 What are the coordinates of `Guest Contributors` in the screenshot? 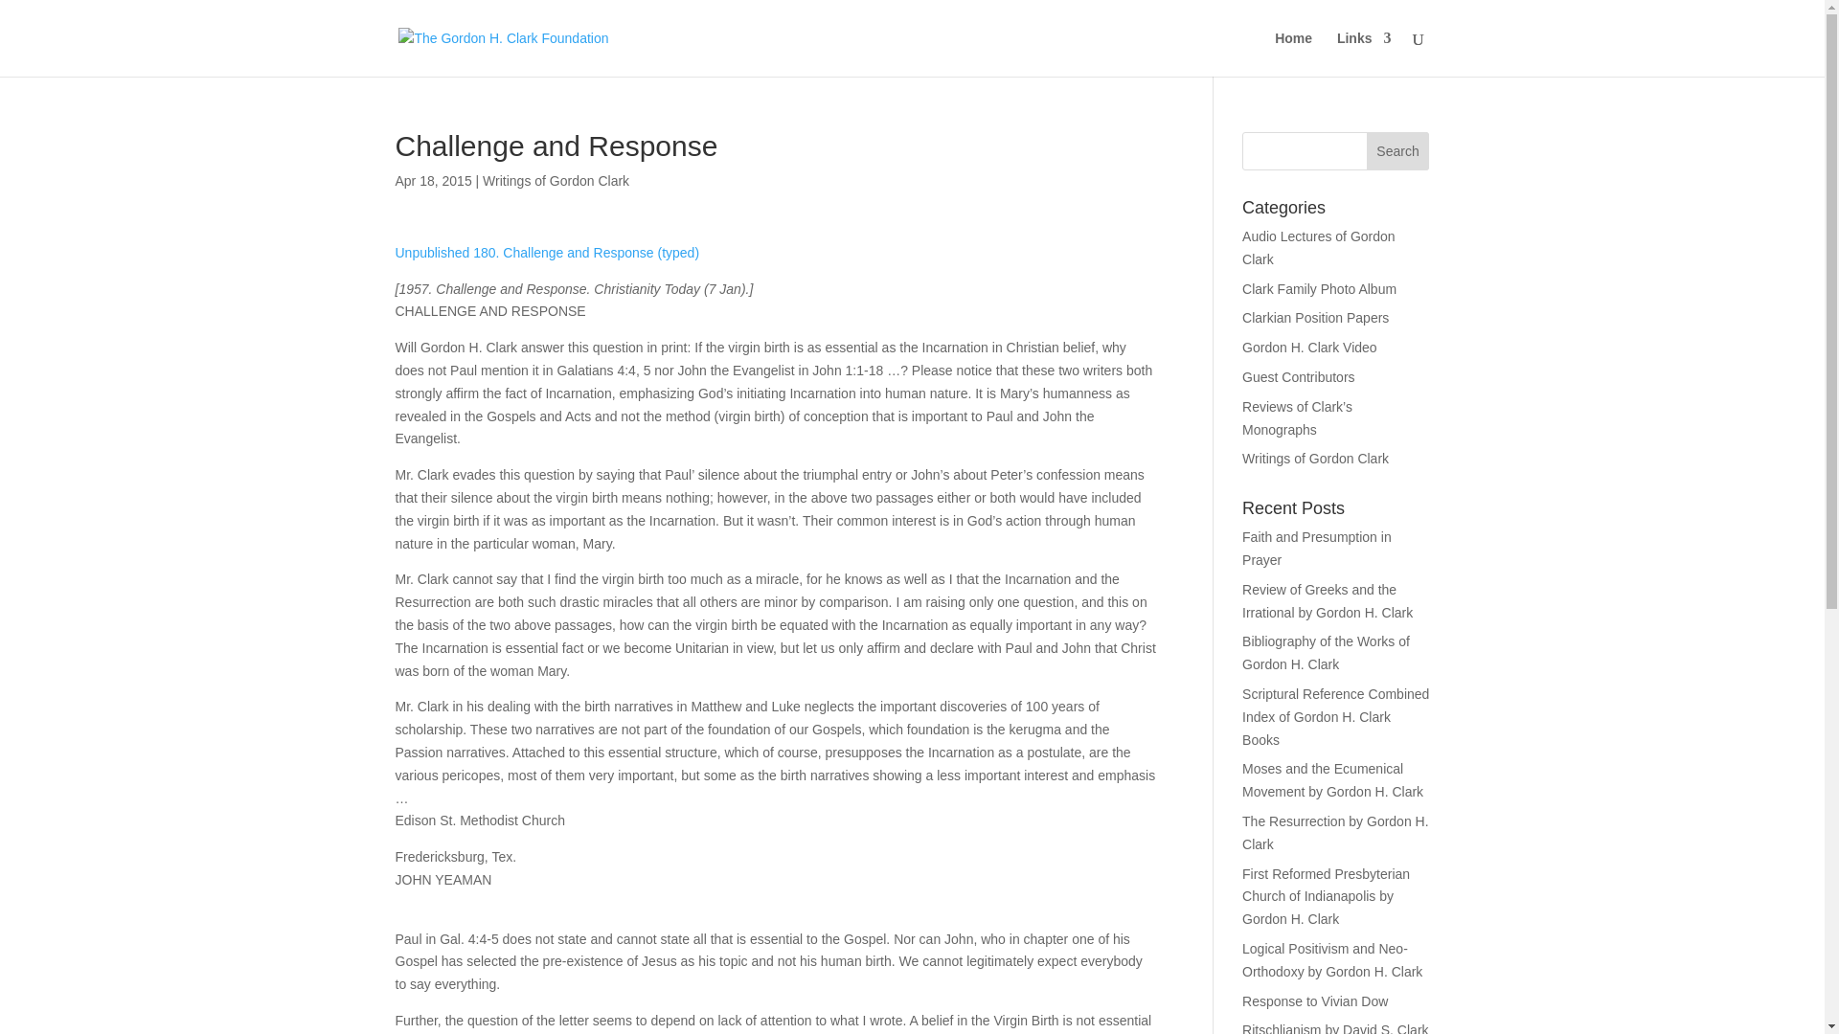 It's located at (1299, 376).